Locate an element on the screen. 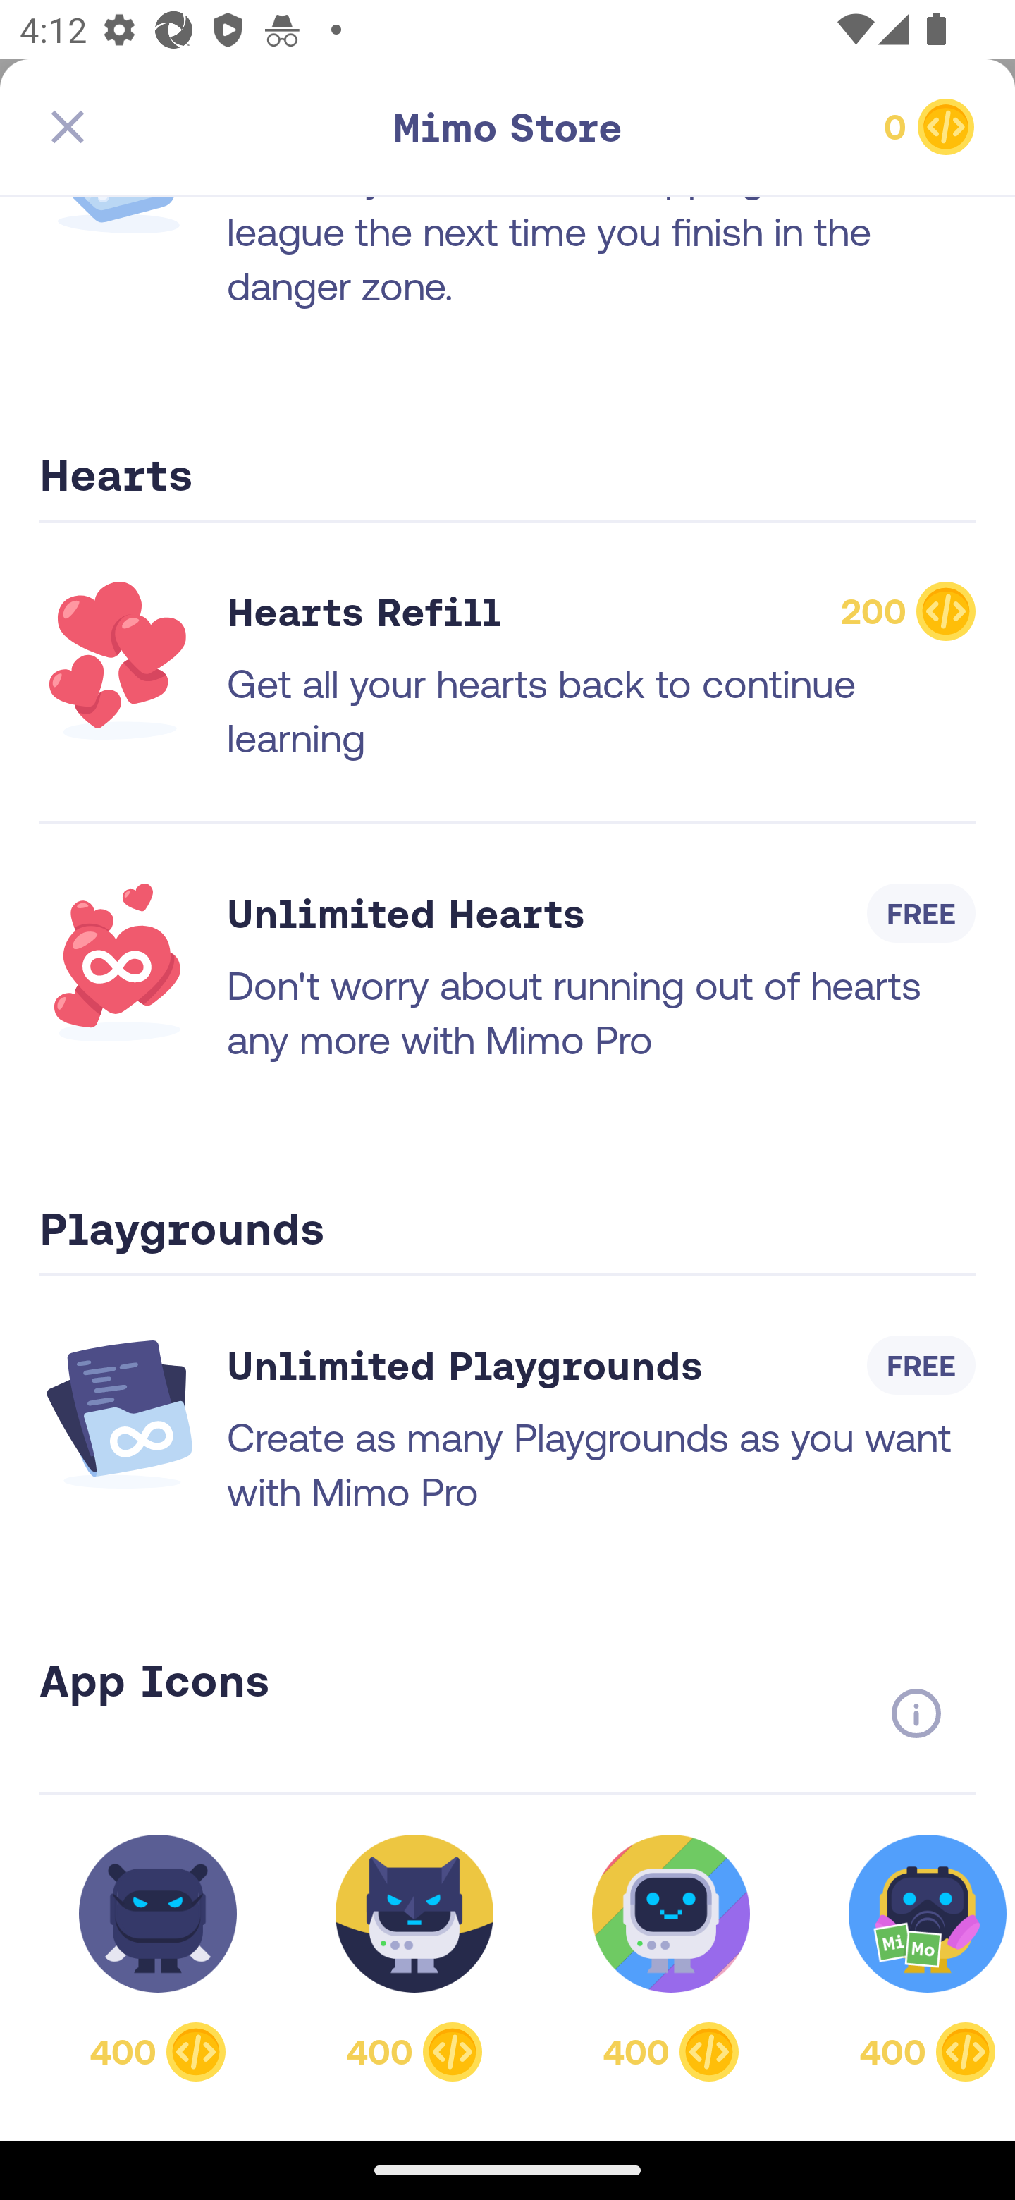 This screenshot has height=2200, width=1015. Store App Icon 400 Store Coins Icon is located at coordinates (912, 1957).